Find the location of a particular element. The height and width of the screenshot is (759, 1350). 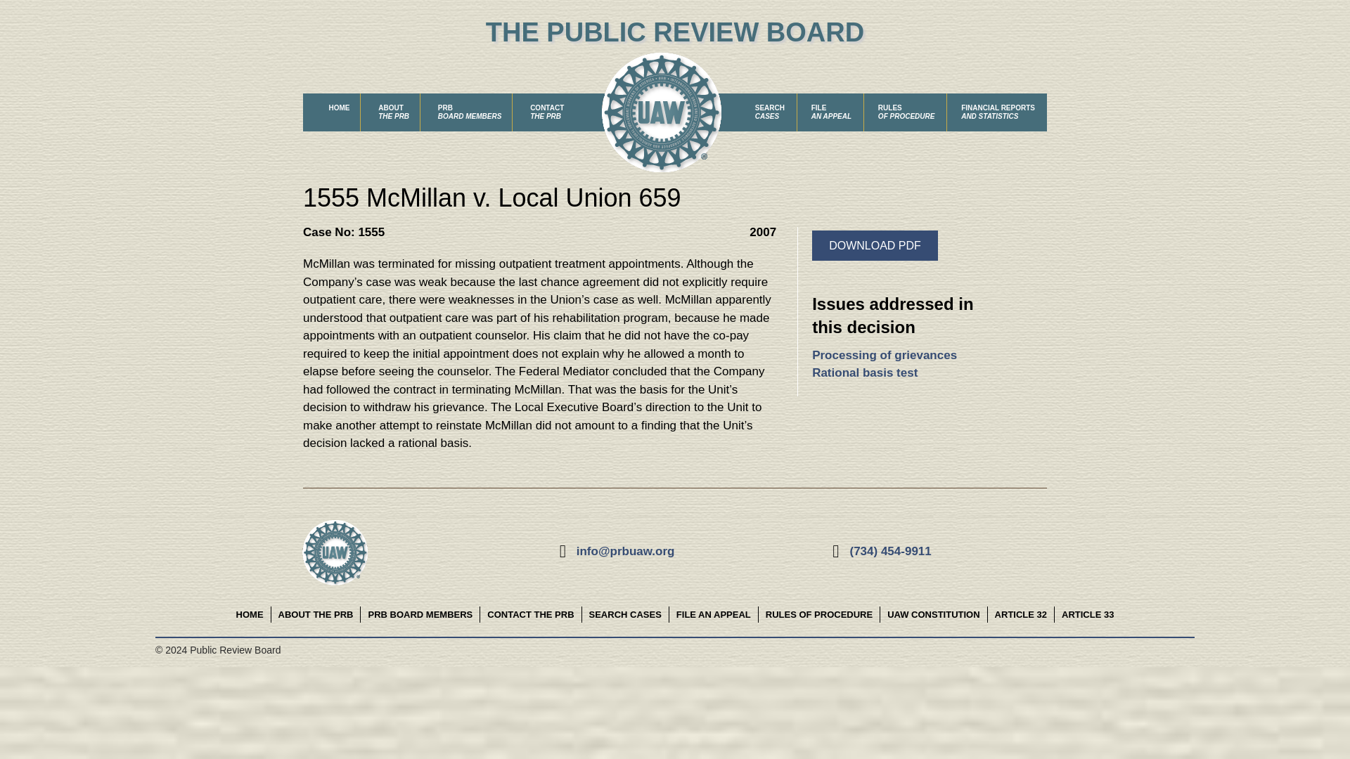

ARTICLE 33 is located at coordinates (865, 372).